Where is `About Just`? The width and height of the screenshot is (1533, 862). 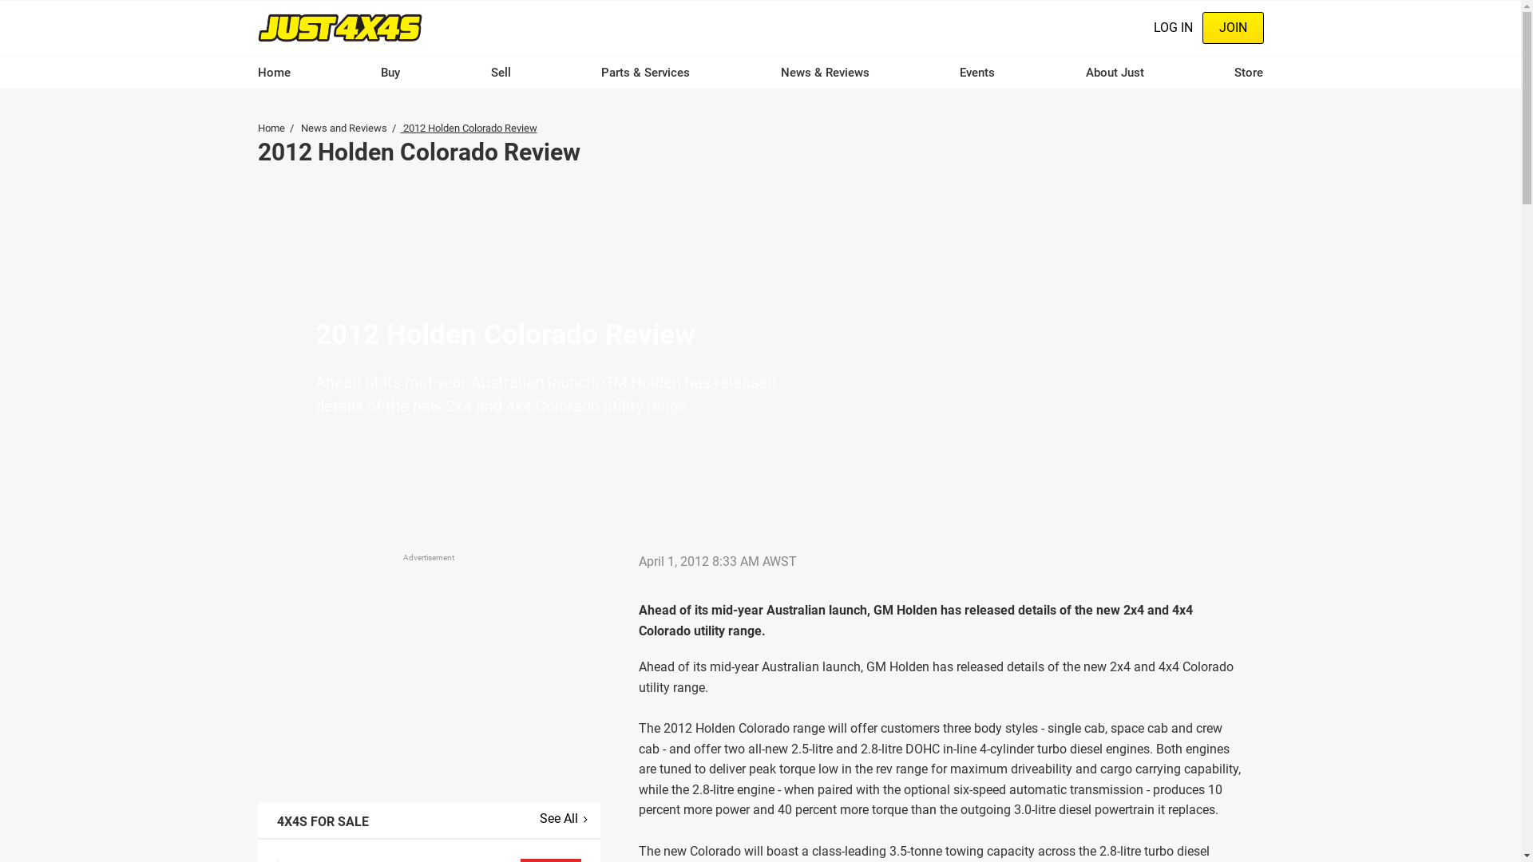
About Just is located at coordinates (1115, 73).